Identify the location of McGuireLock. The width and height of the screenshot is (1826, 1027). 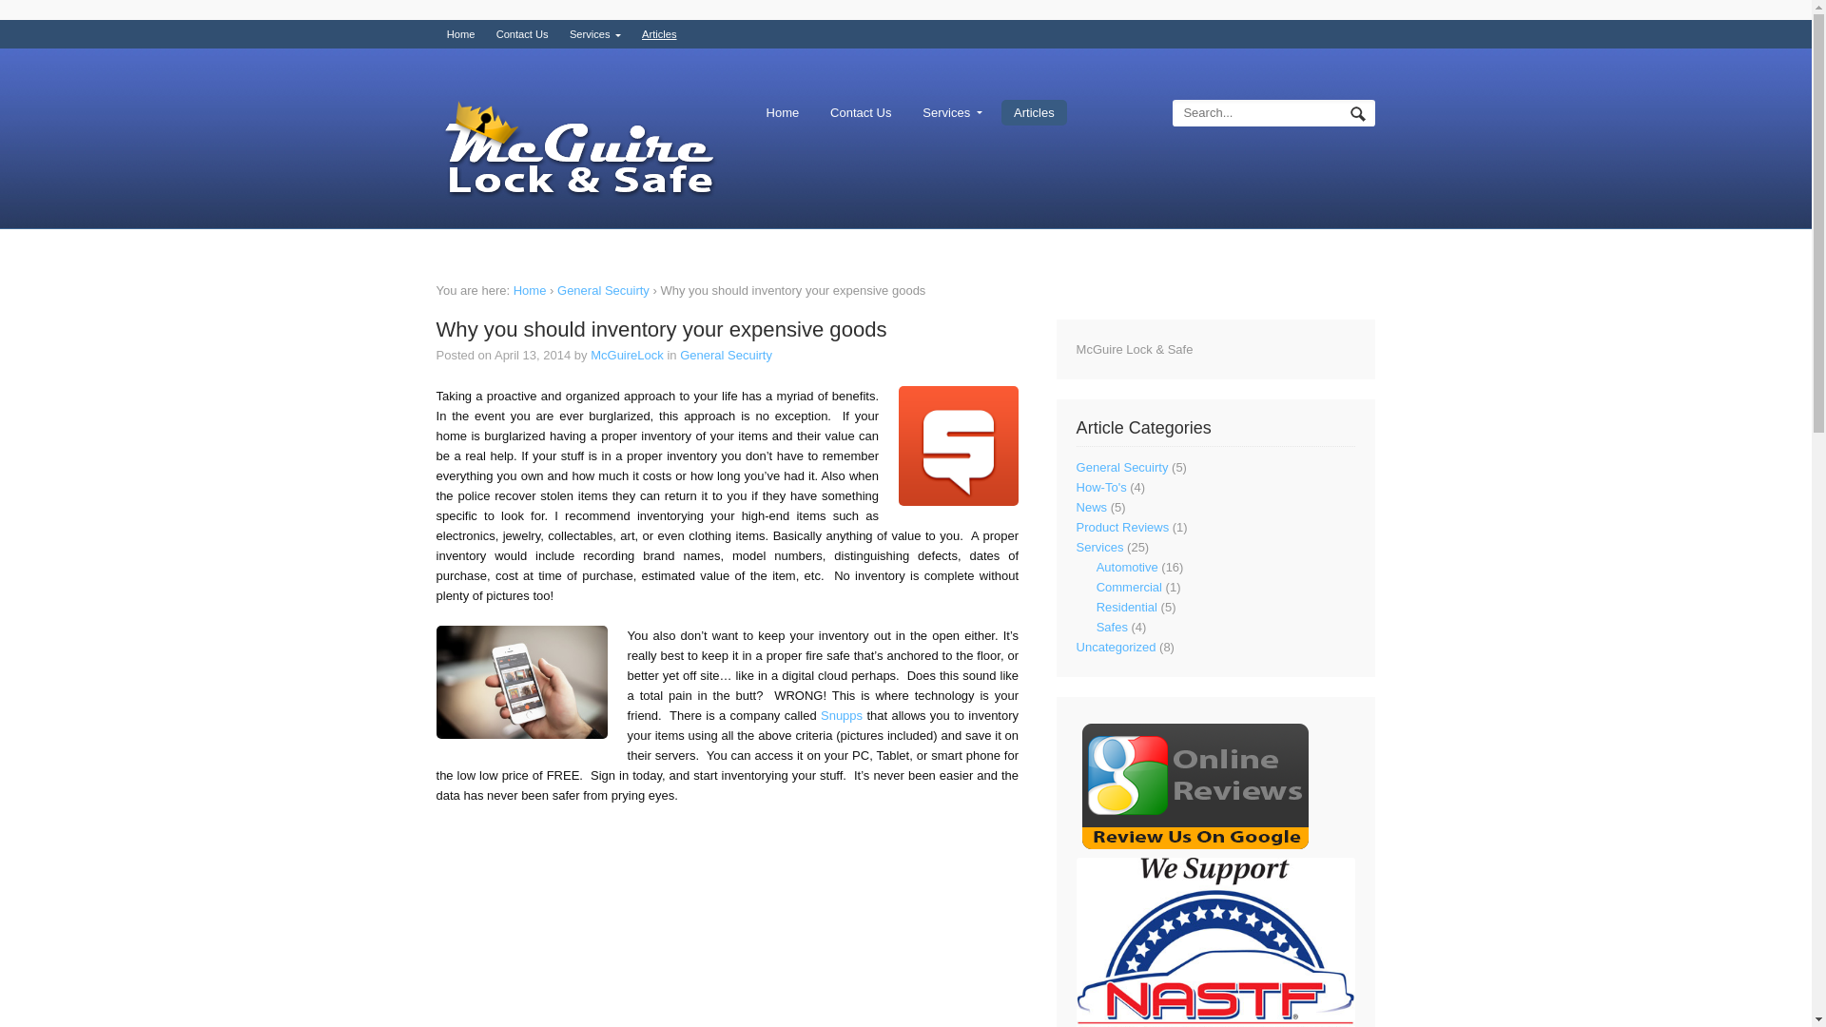
(627, 356).